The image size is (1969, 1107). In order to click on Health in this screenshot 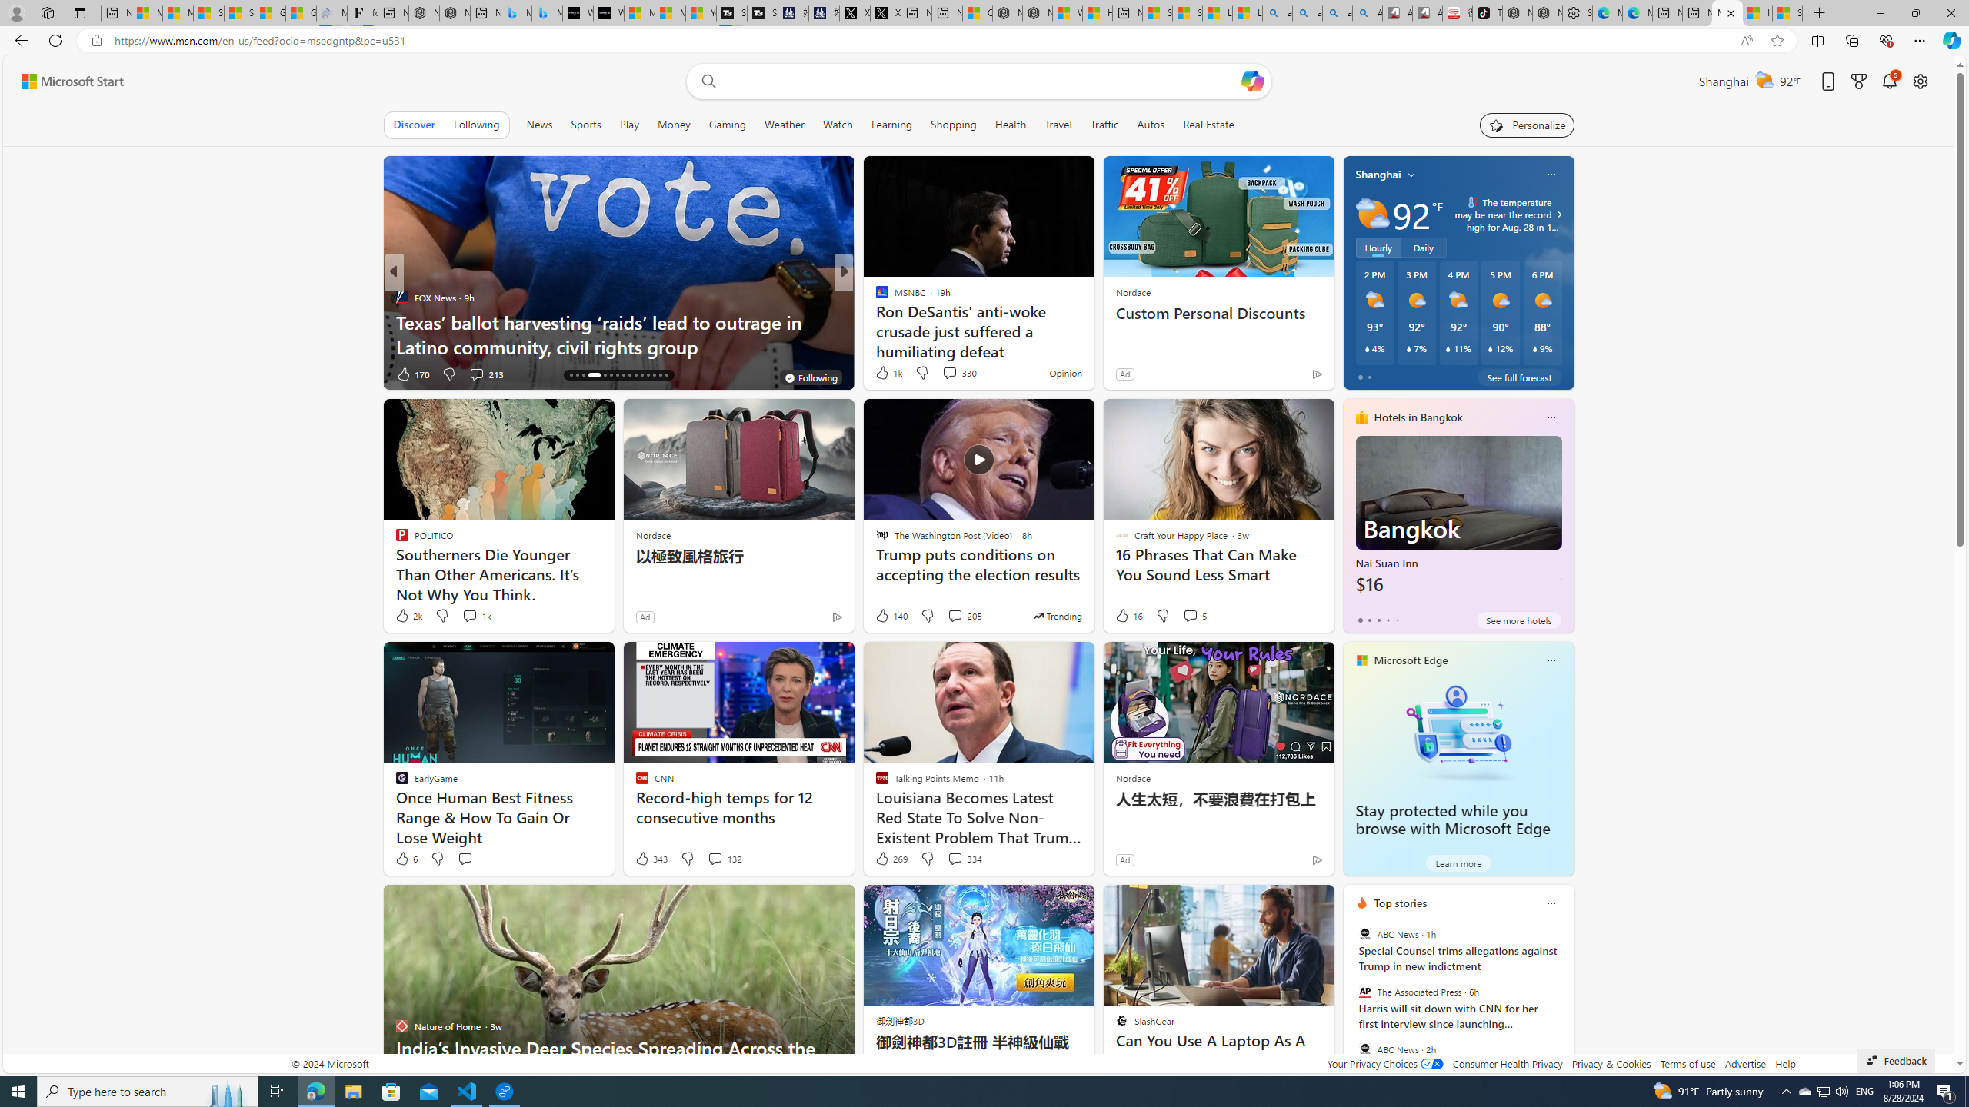, I will do `click(1010, 125)`.